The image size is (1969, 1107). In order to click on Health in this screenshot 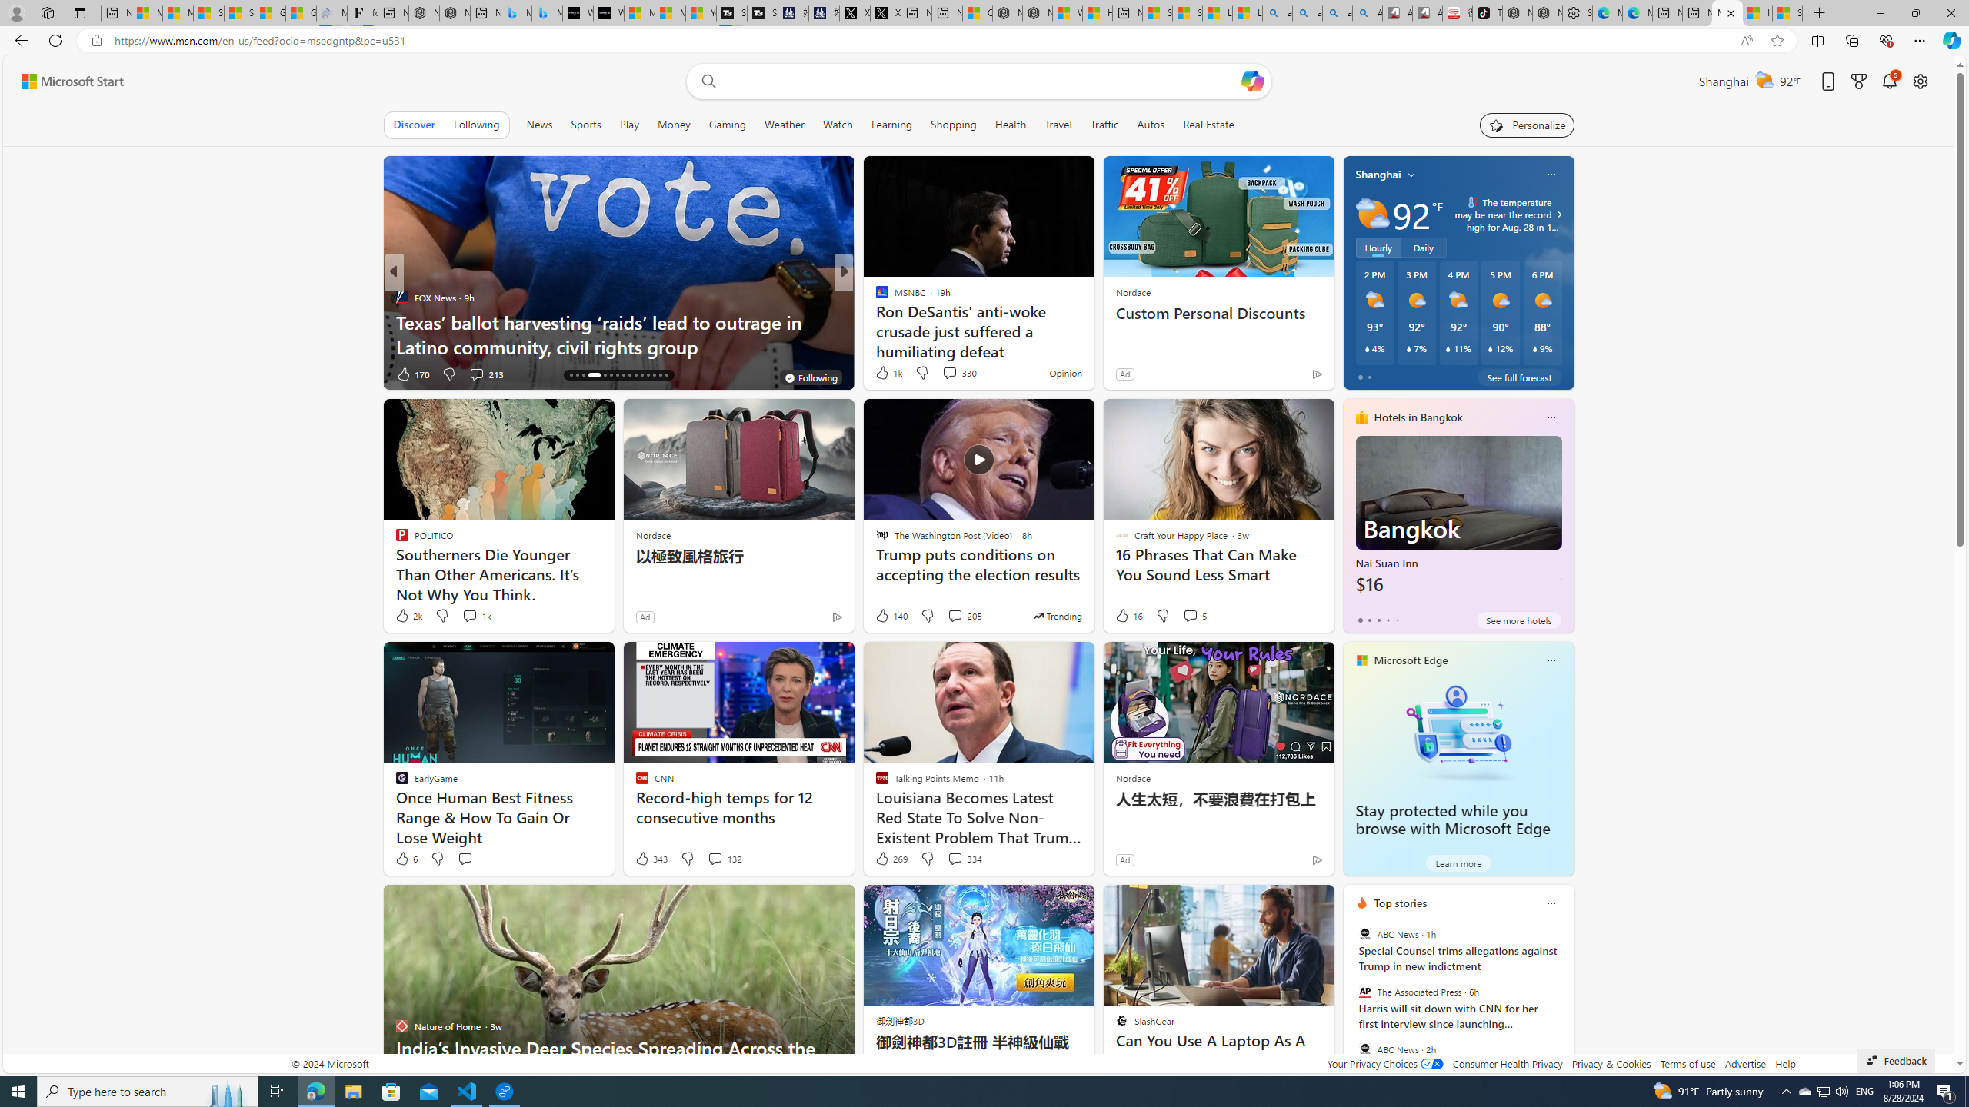, I will do `click(1010, 125)`.